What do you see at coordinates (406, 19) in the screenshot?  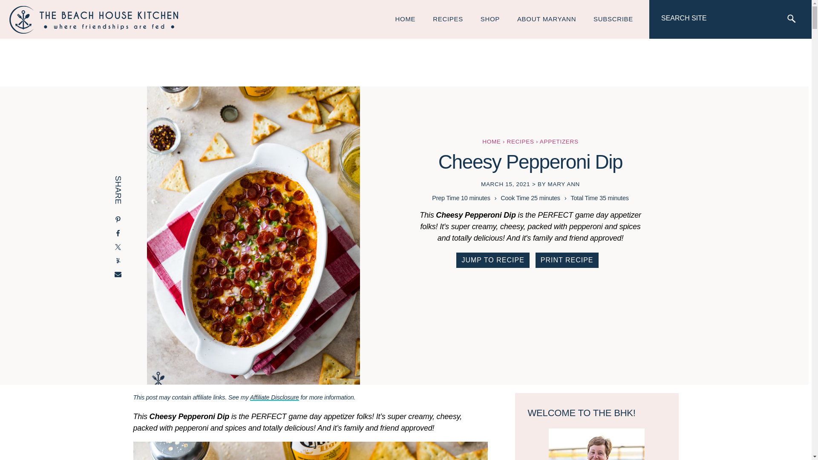 I see `HOME` at bounding box center [406, 19].